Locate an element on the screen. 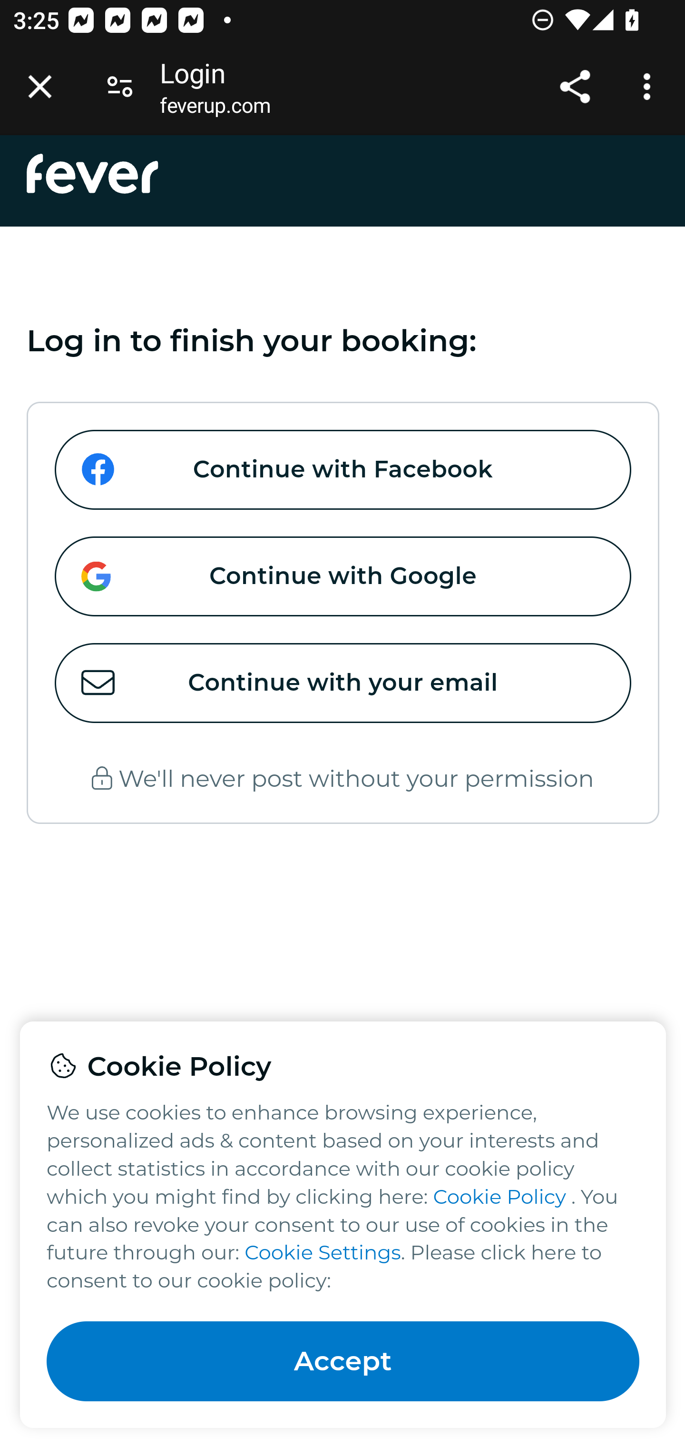  Continue with Facebook is located at coordinates (343, 470).